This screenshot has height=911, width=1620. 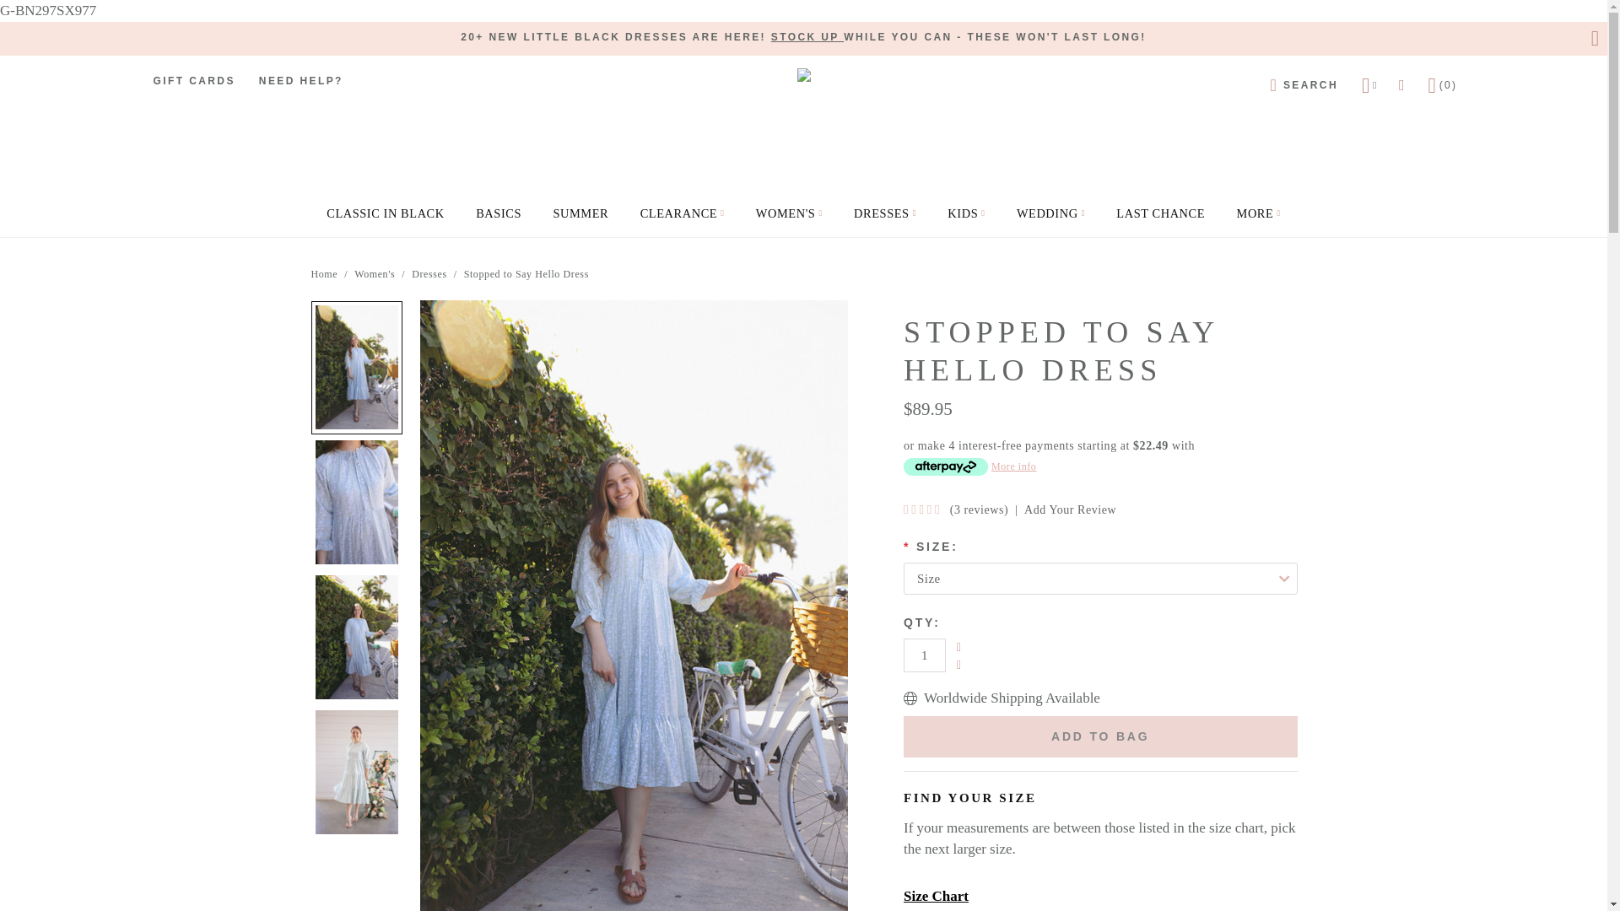 I want to click on SUMMER, so click(x=580, y=212).